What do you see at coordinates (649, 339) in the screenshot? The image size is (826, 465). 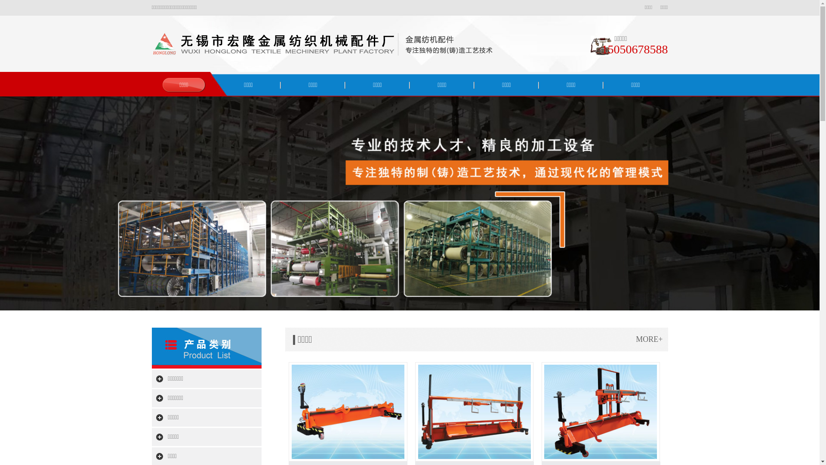 I see `MORE+` at bounding box center [649, 339].